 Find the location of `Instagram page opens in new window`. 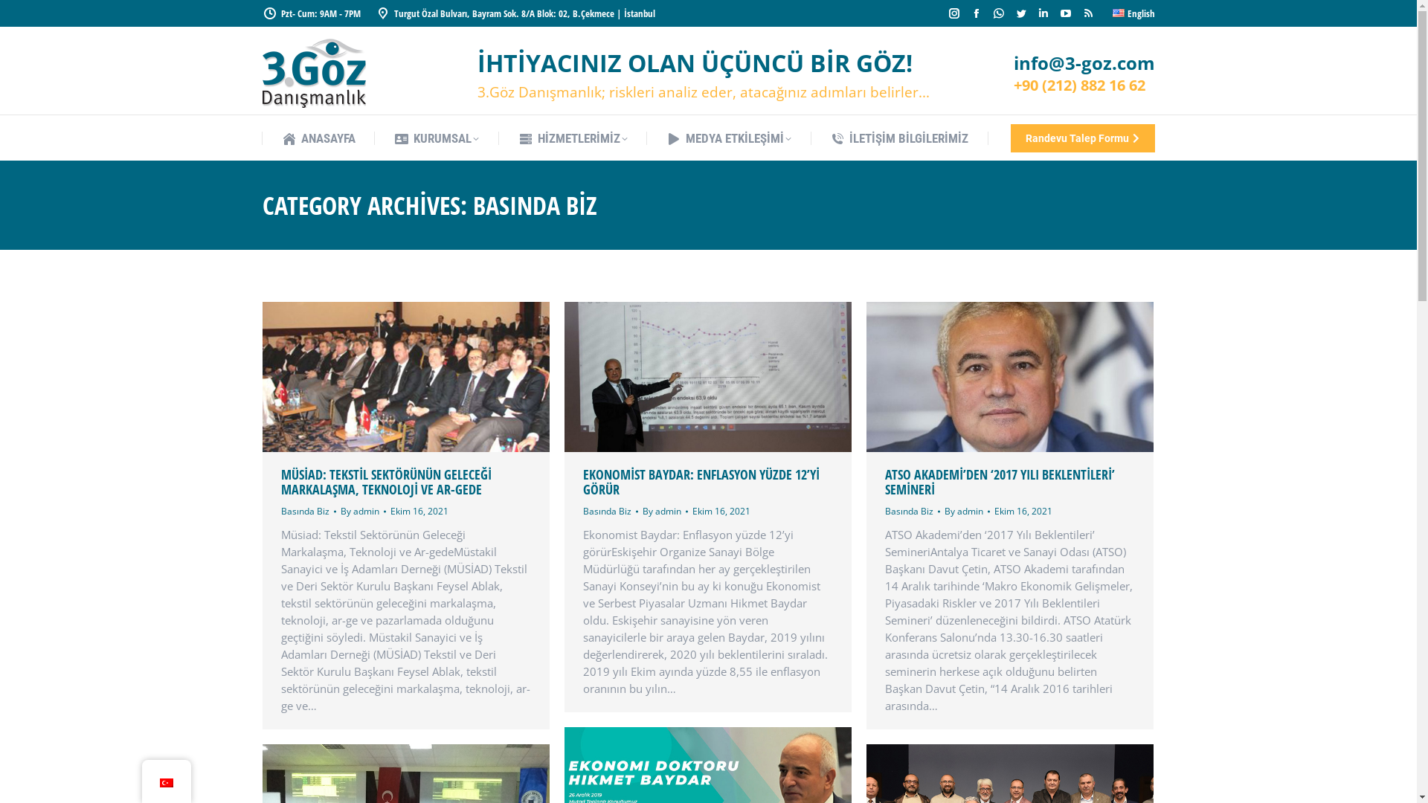

Instagram page opens in new window is located at coordinates (954, 13).